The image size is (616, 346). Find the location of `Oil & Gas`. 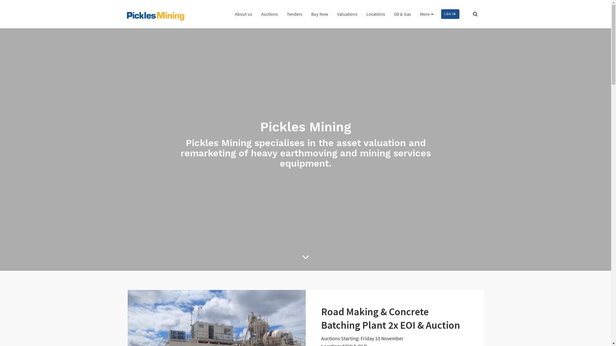

Oil & Gas is located at coordinates (402, 14).